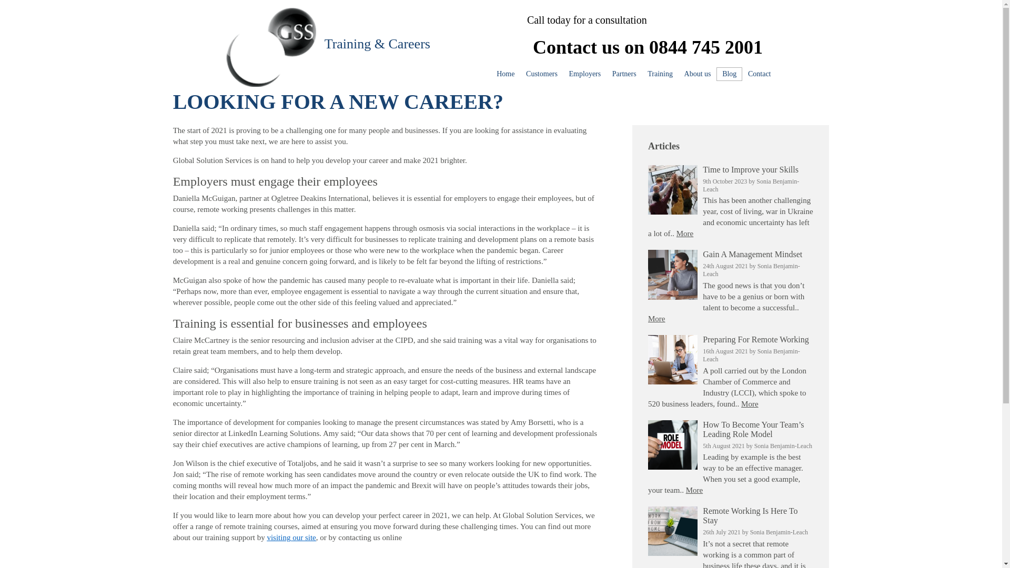 The height and width of the screenshot is (568, 1010). Describe the element at coordinates (585, 74) in the screenshot. I see `Employers` at that location.